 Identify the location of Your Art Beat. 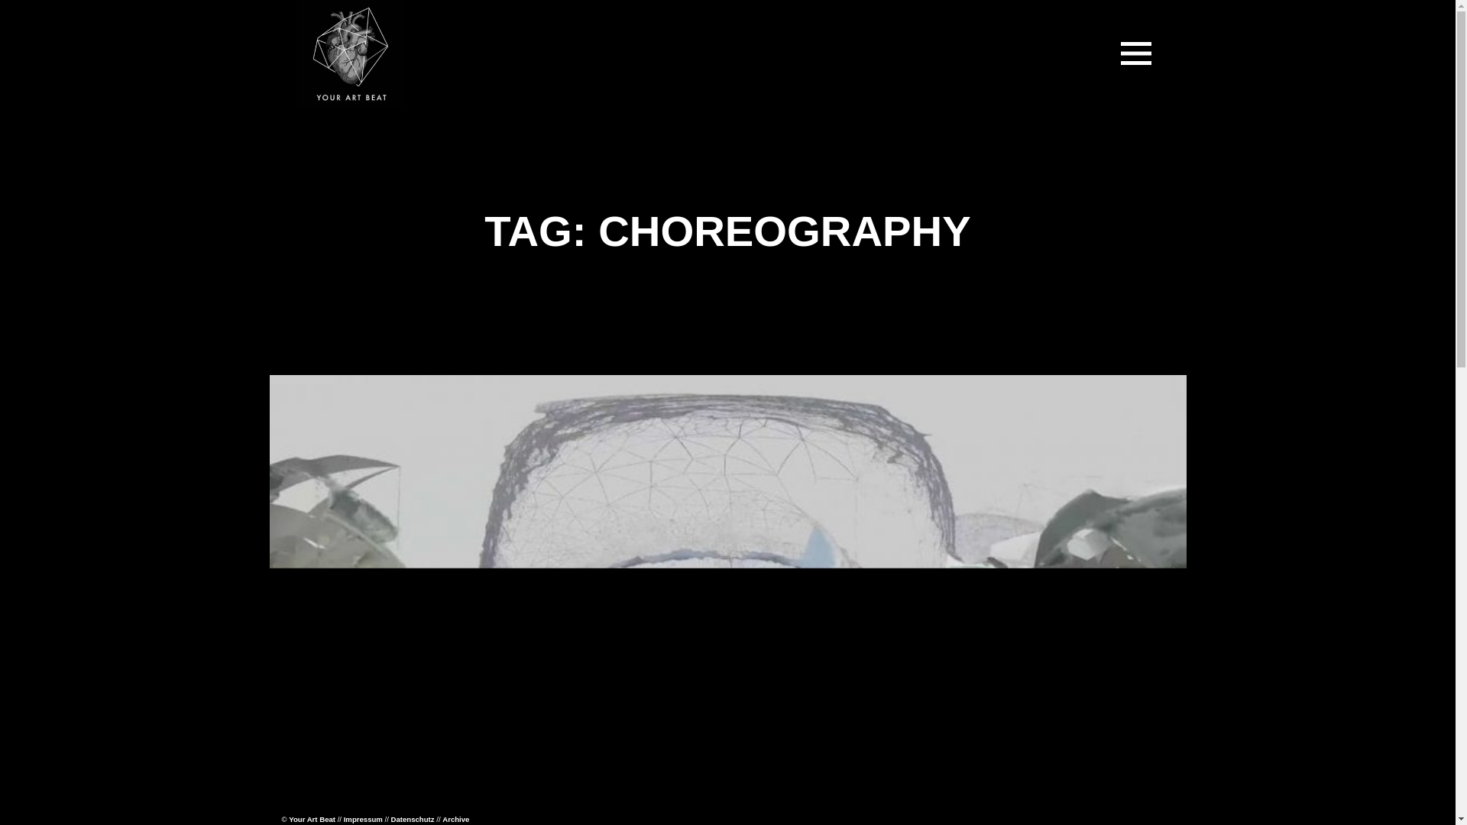
(361, 131).